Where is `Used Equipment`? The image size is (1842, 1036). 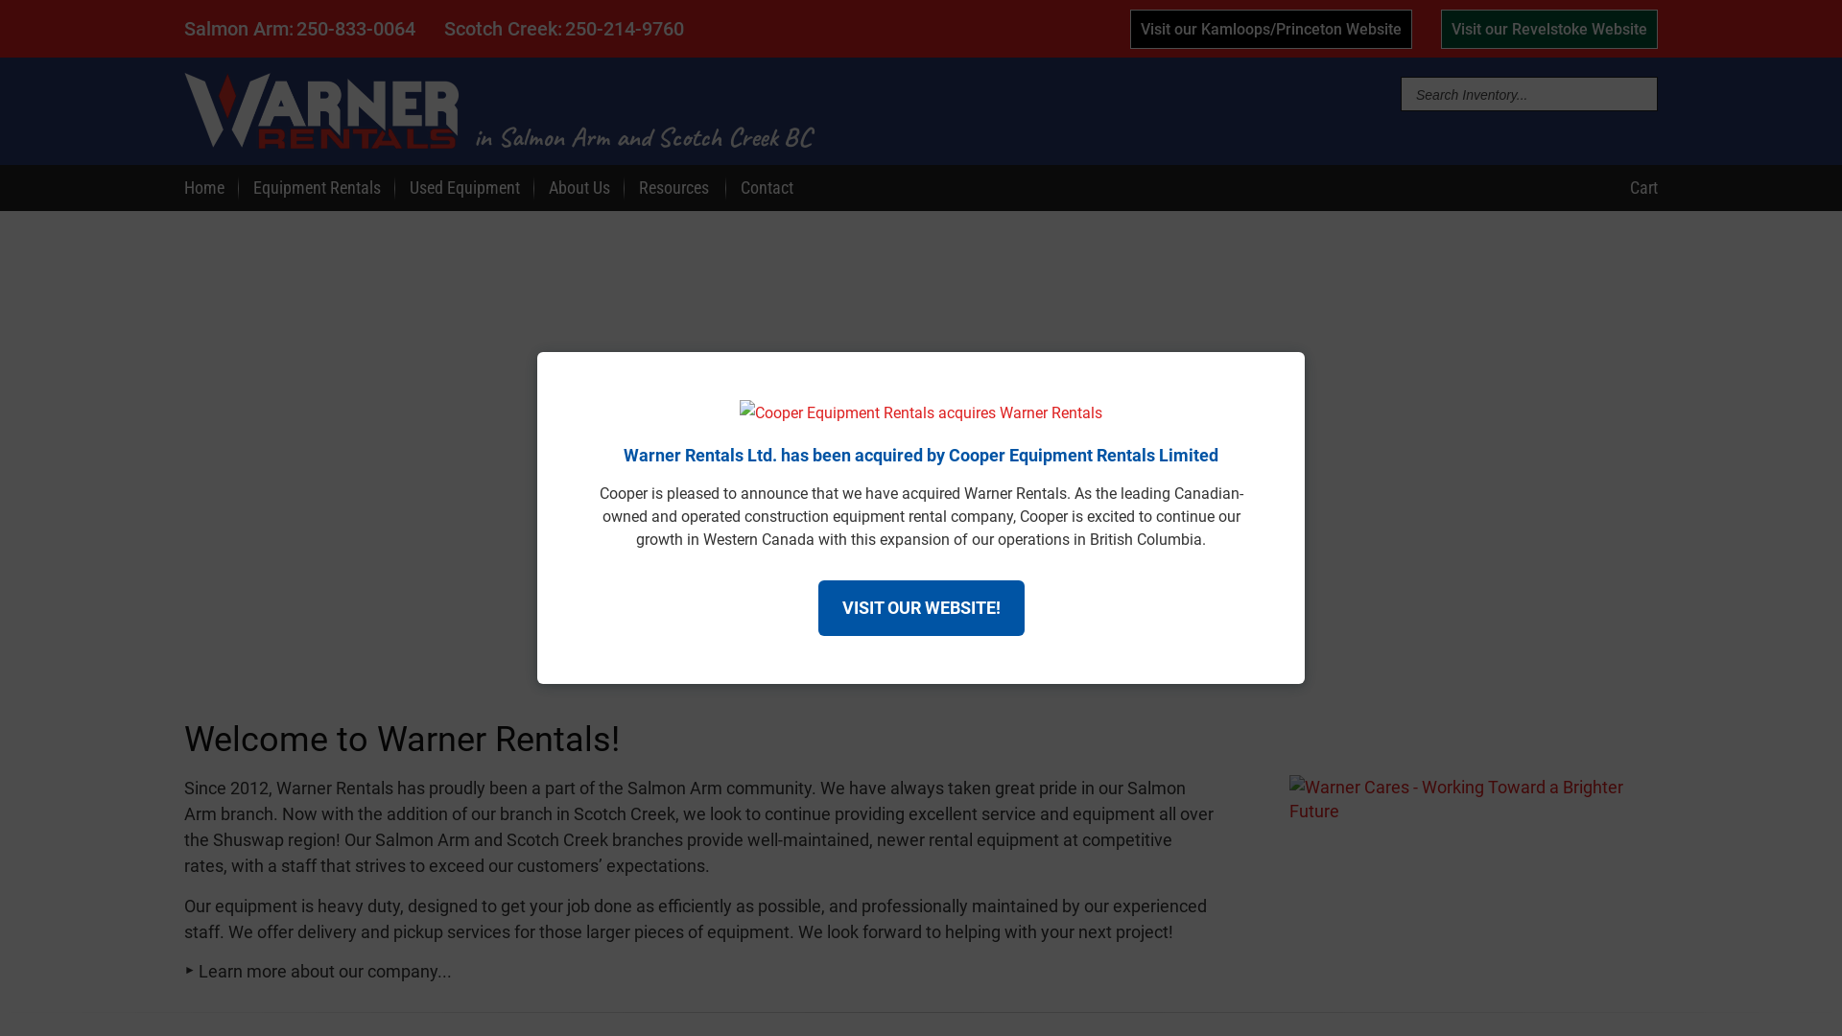 Used Equipment is located at coordinates (464, 188).